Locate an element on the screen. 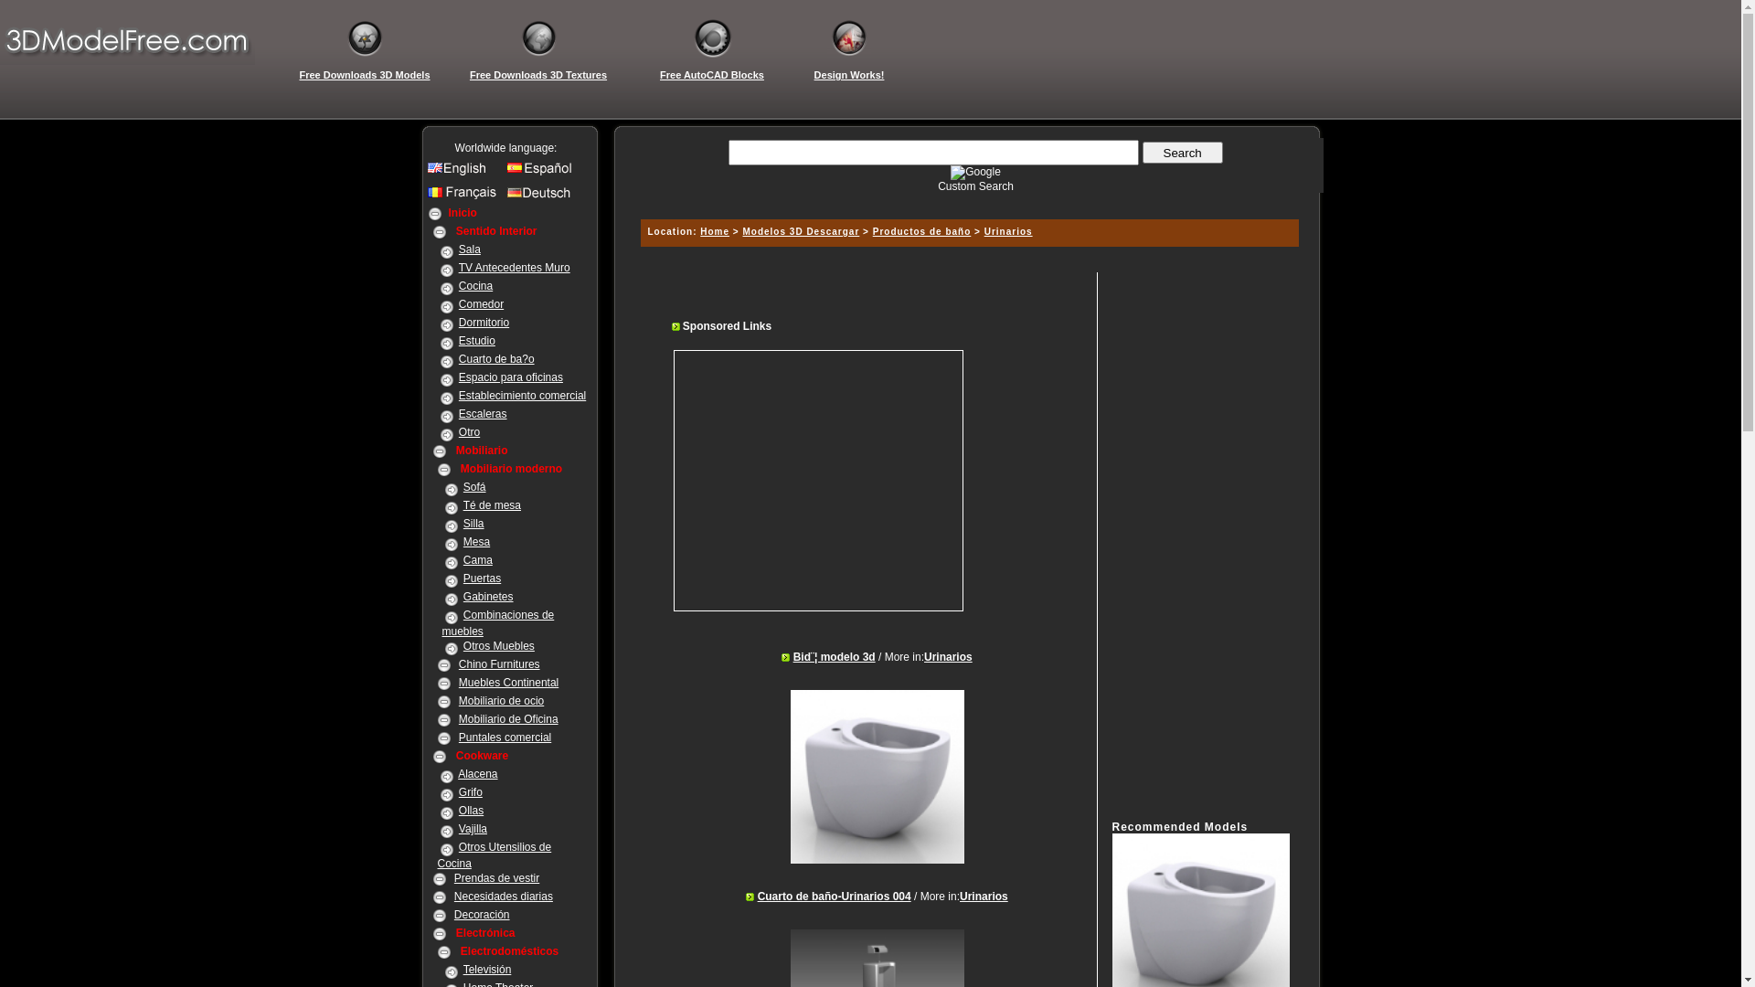 The width and height of the screenshot is (1755, 987). Muebles Continental is located at coordinates (508, 683).